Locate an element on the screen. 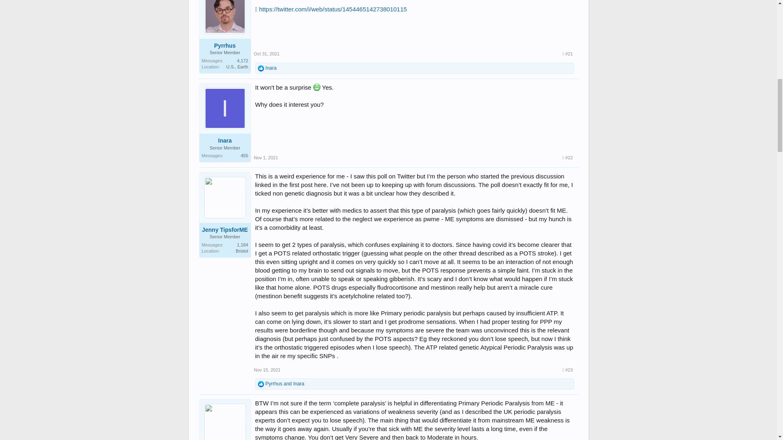 The width and height of the screenshot is (783, 440). Big Grin    :D is located at coordinates (316, 87).